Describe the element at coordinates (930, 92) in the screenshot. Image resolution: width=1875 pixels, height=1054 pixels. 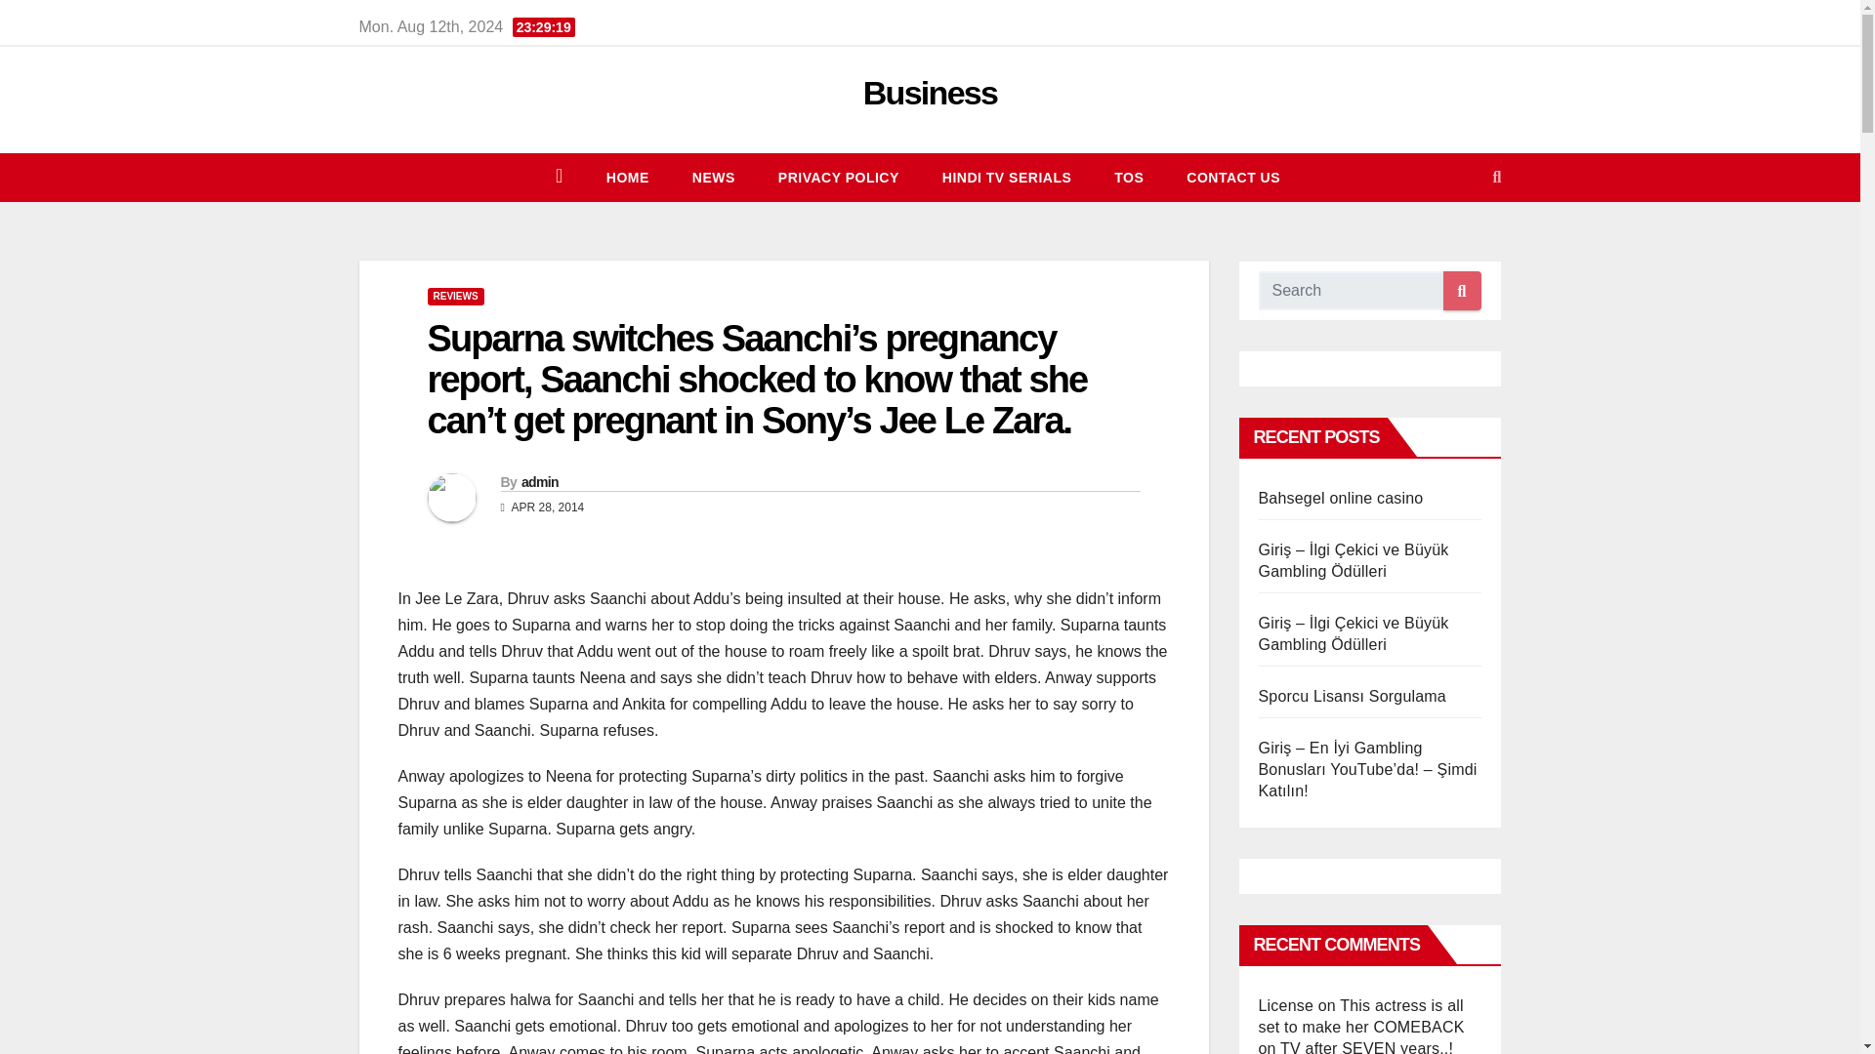
I see `Business` at that location.